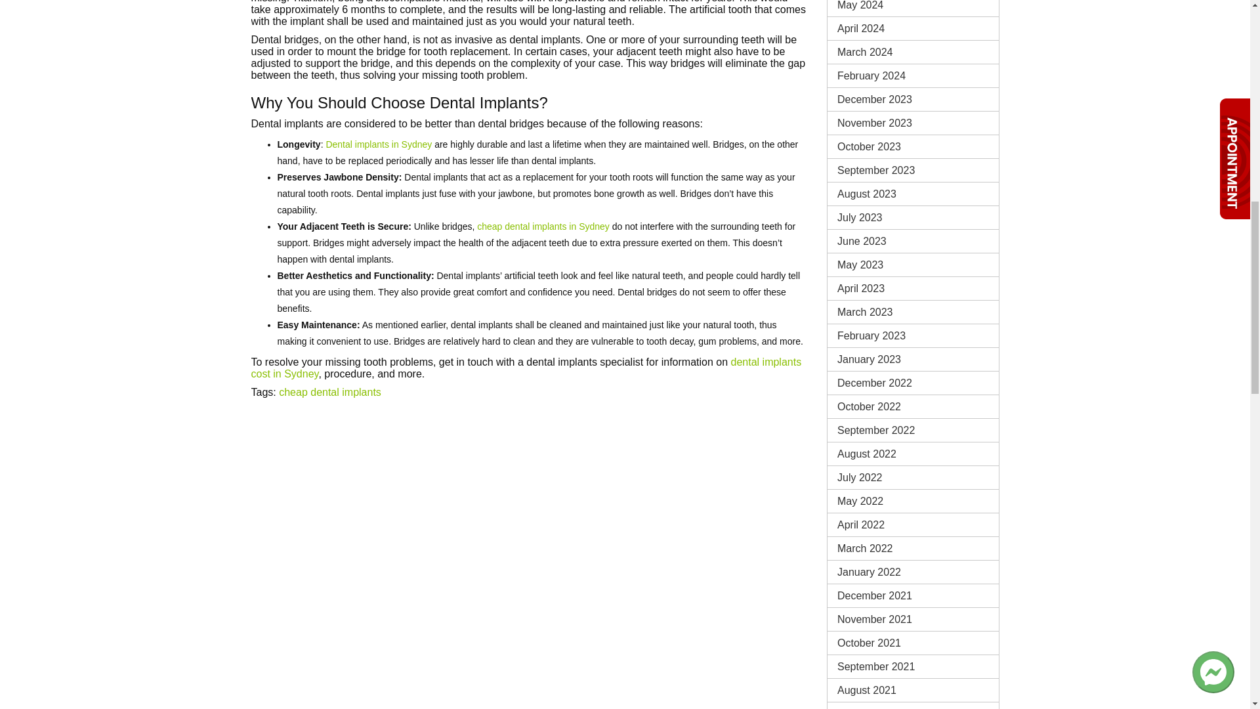 The image size is (1260, 709). I want to click on October 2023, so click(913, 146).